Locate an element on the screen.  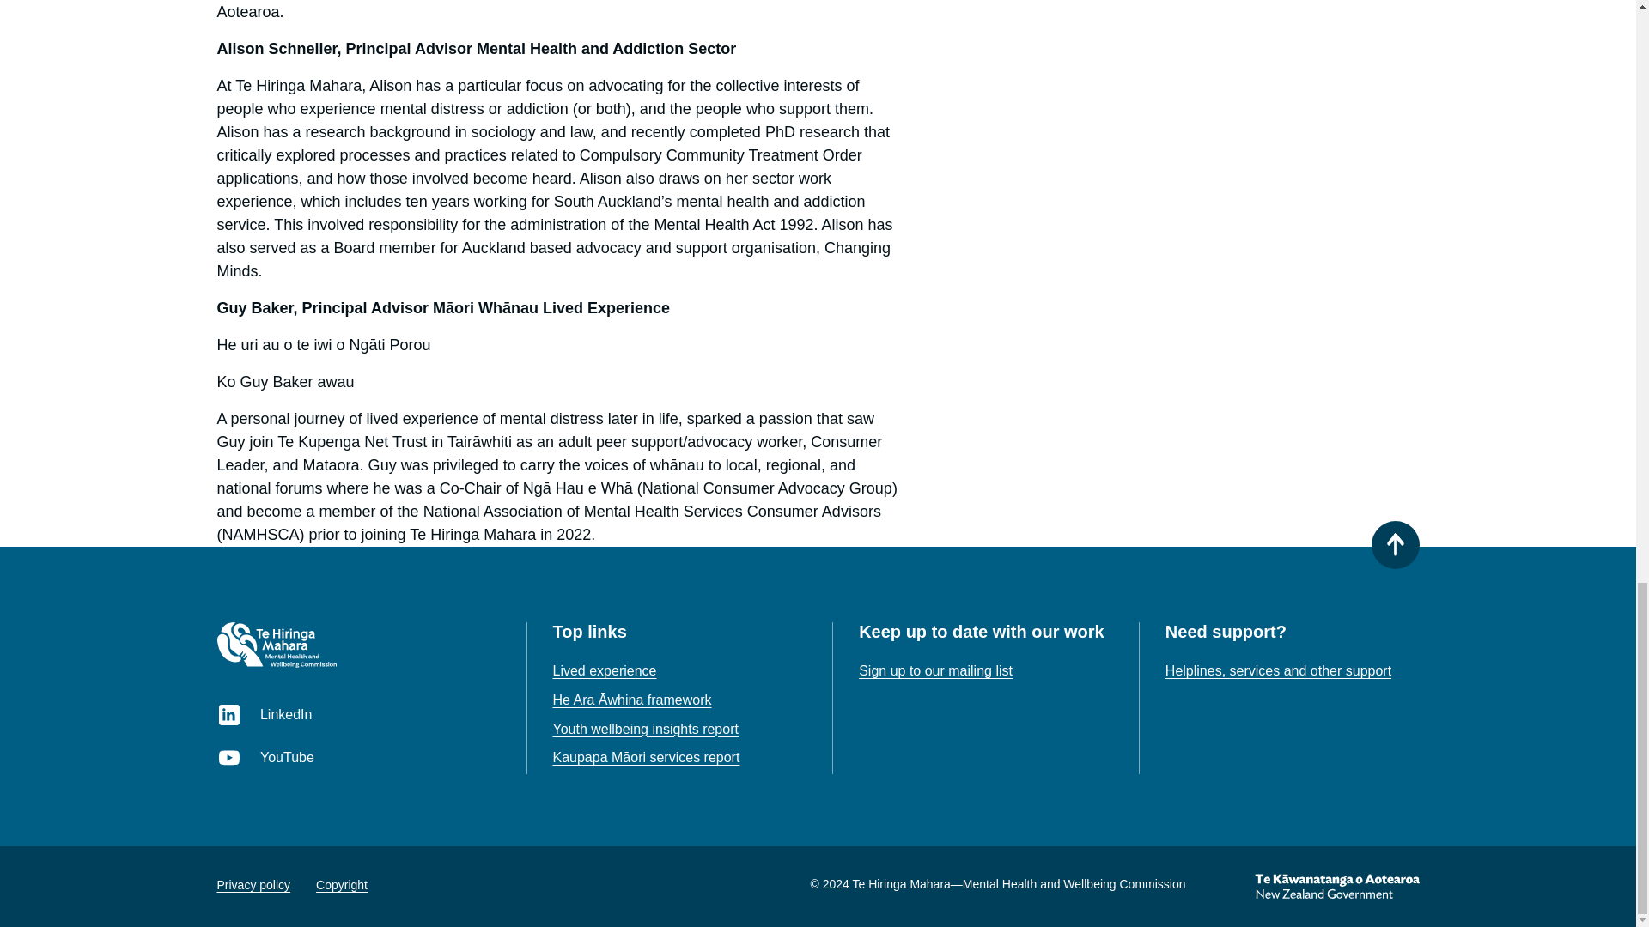
Lived experience is located at coordinates (605, 670).